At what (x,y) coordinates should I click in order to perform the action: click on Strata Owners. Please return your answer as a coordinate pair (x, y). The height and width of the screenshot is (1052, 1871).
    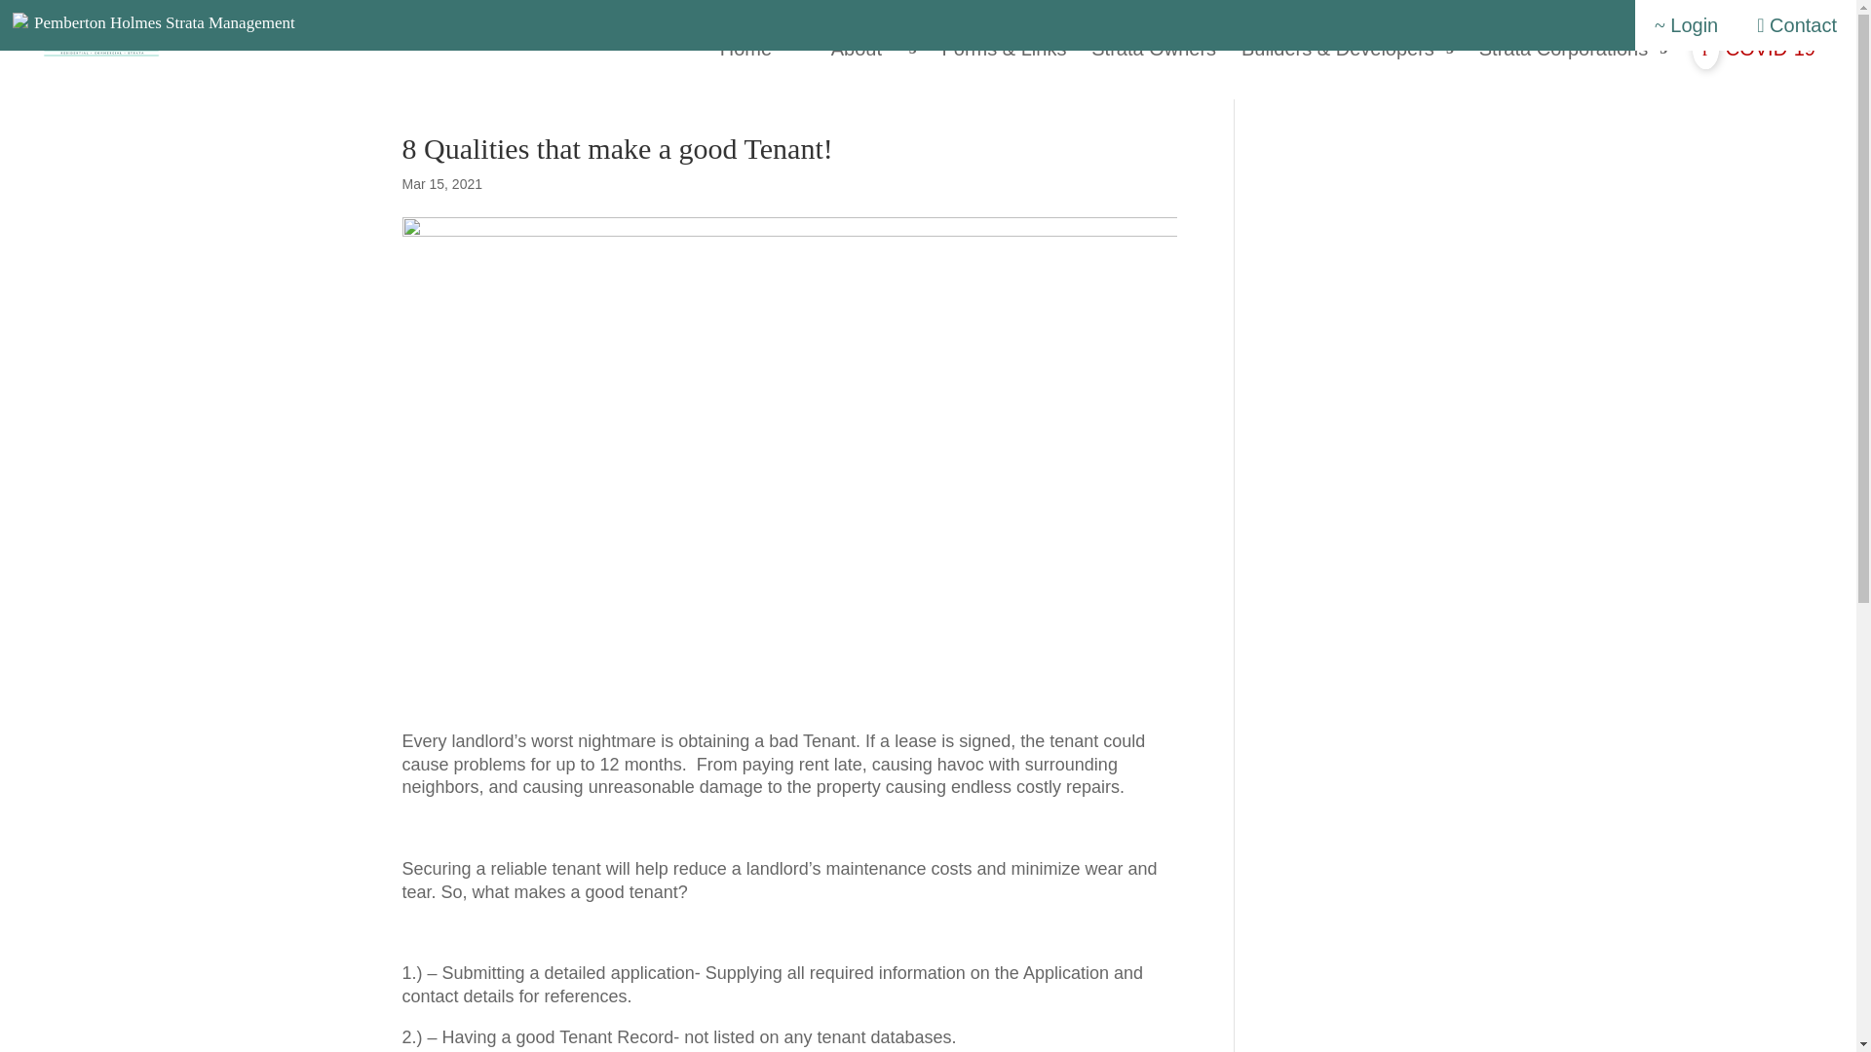
    Looking at the image, I should click on (1154, 56).